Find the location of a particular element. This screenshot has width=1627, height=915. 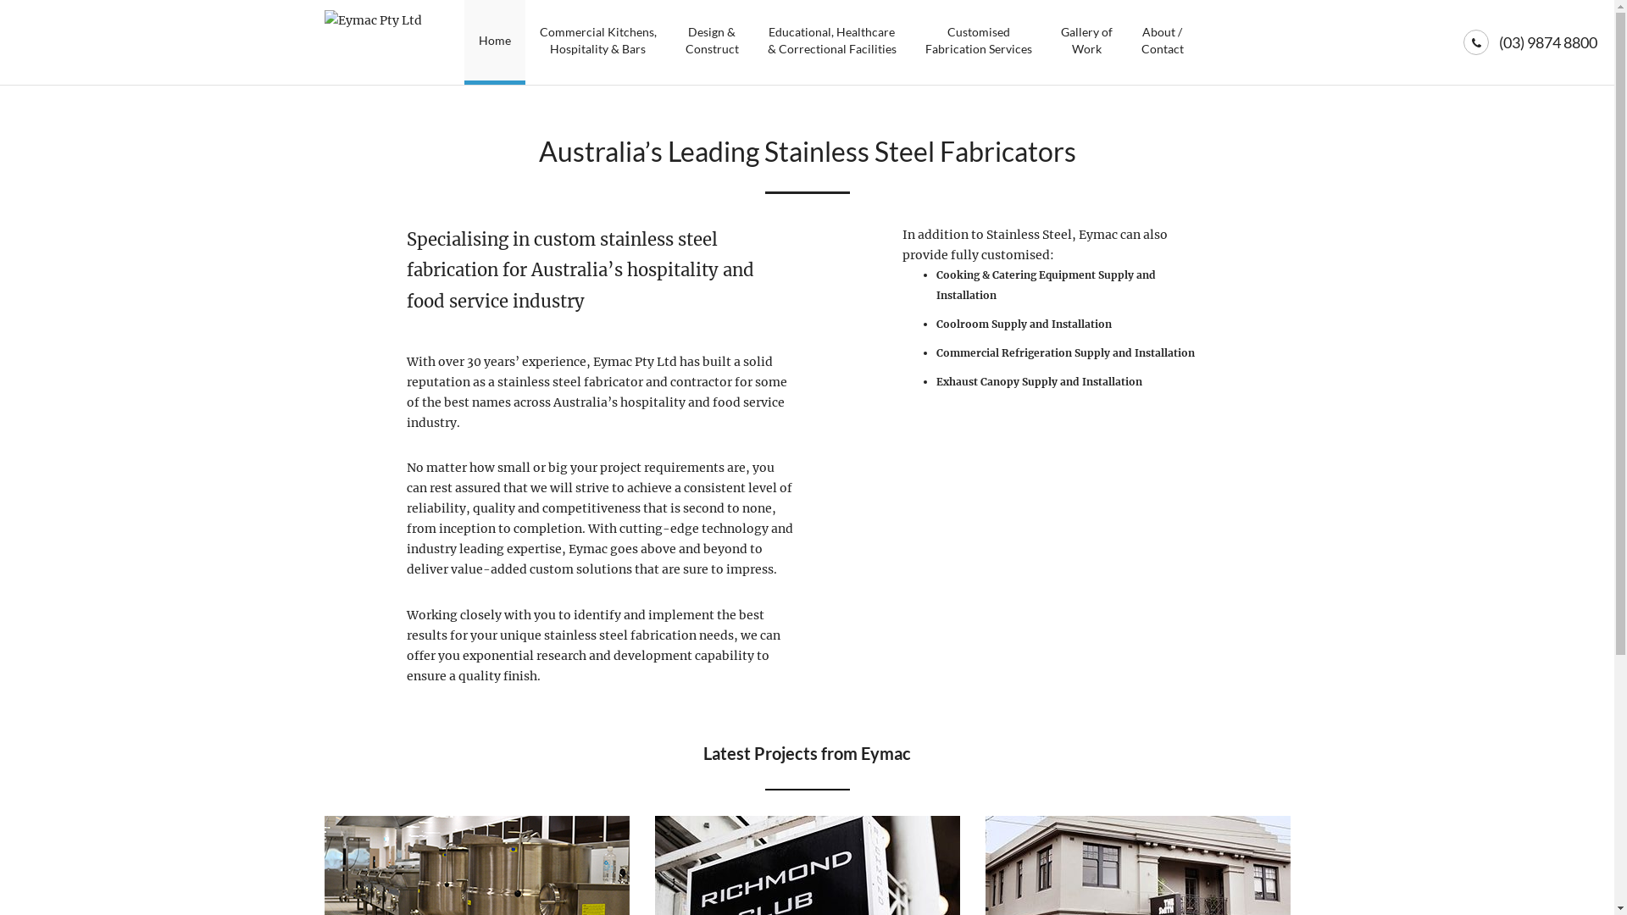

Home is located at coordinates (495, 42).